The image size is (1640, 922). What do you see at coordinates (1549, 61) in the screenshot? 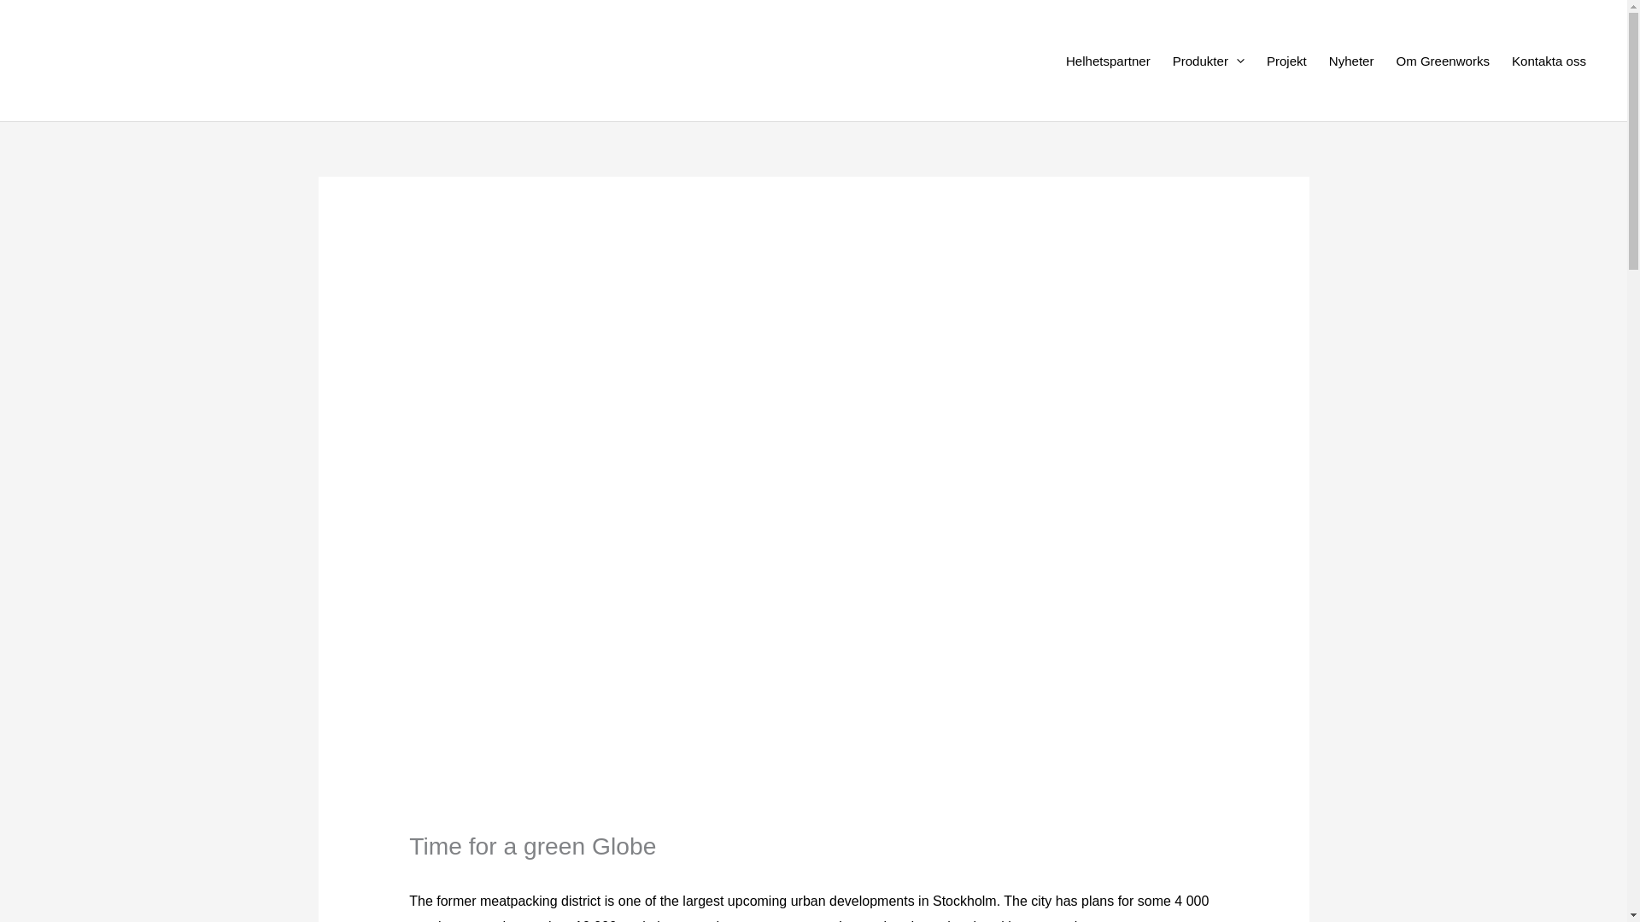
I see `Kontakta oss` at bounding box center [1549, 61].